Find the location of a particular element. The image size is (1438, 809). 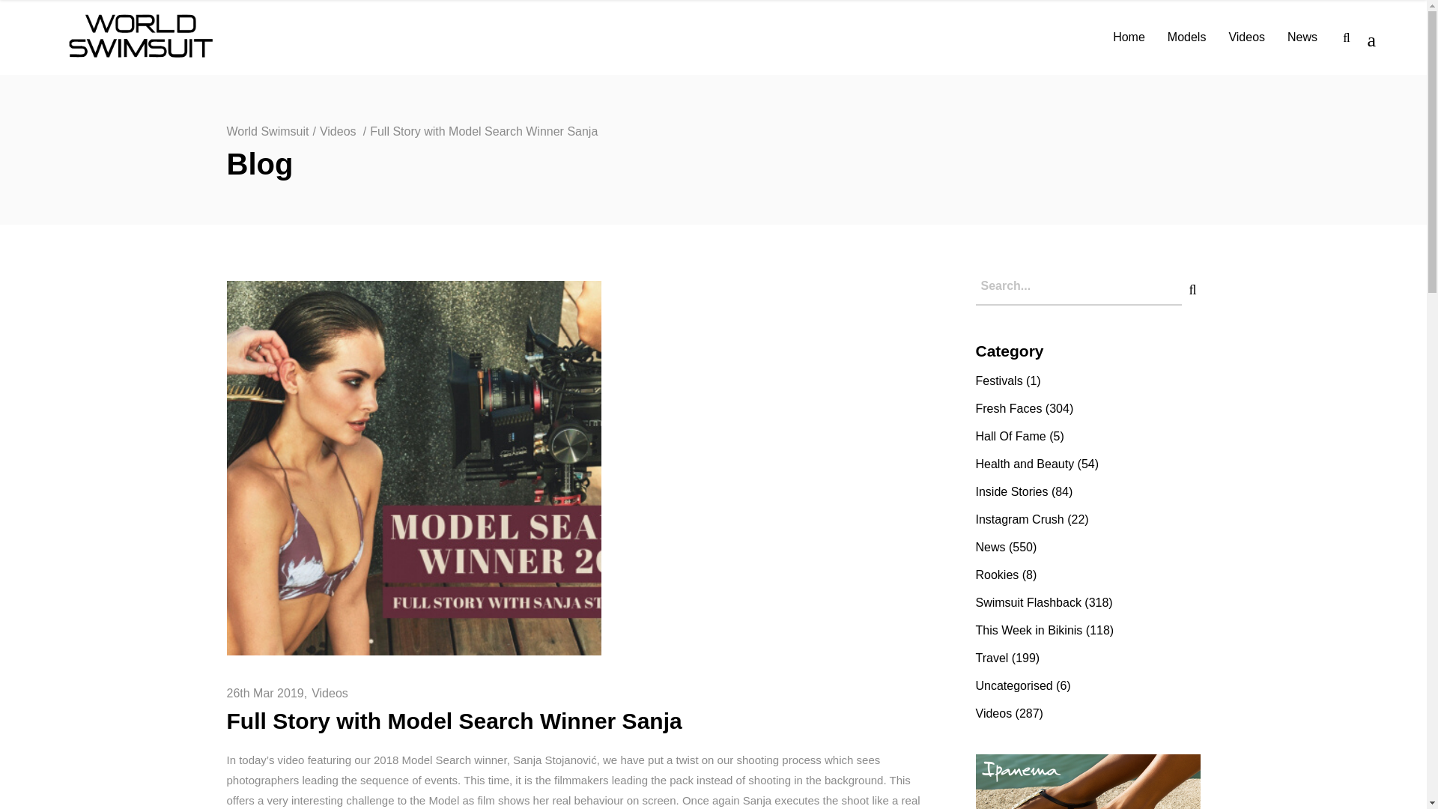

Videos is located at coordinates (338, 131).